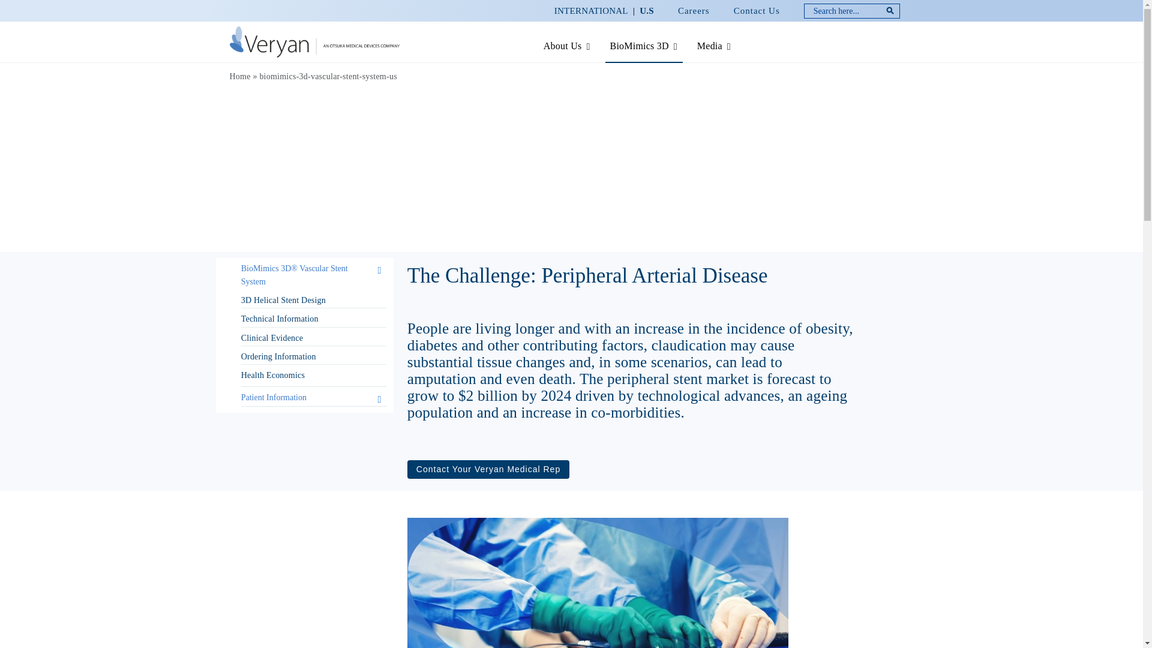 The image size is (1152, 648). Describe the element at coordinates (590, 11) in the screenshot. I see `INTERNATIONAL` at that location.